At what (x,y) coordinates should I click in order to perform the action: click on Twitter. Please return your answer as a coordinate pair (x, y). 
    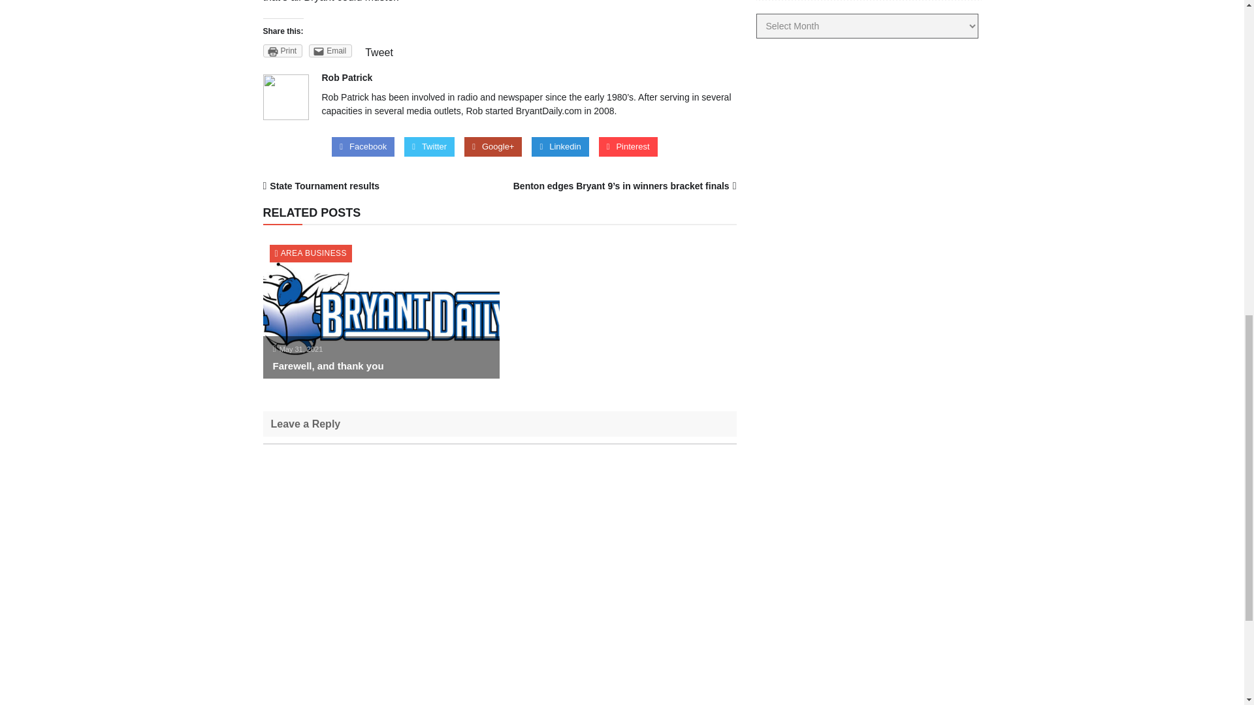
    Looking at the image, I should click on (429, 146).